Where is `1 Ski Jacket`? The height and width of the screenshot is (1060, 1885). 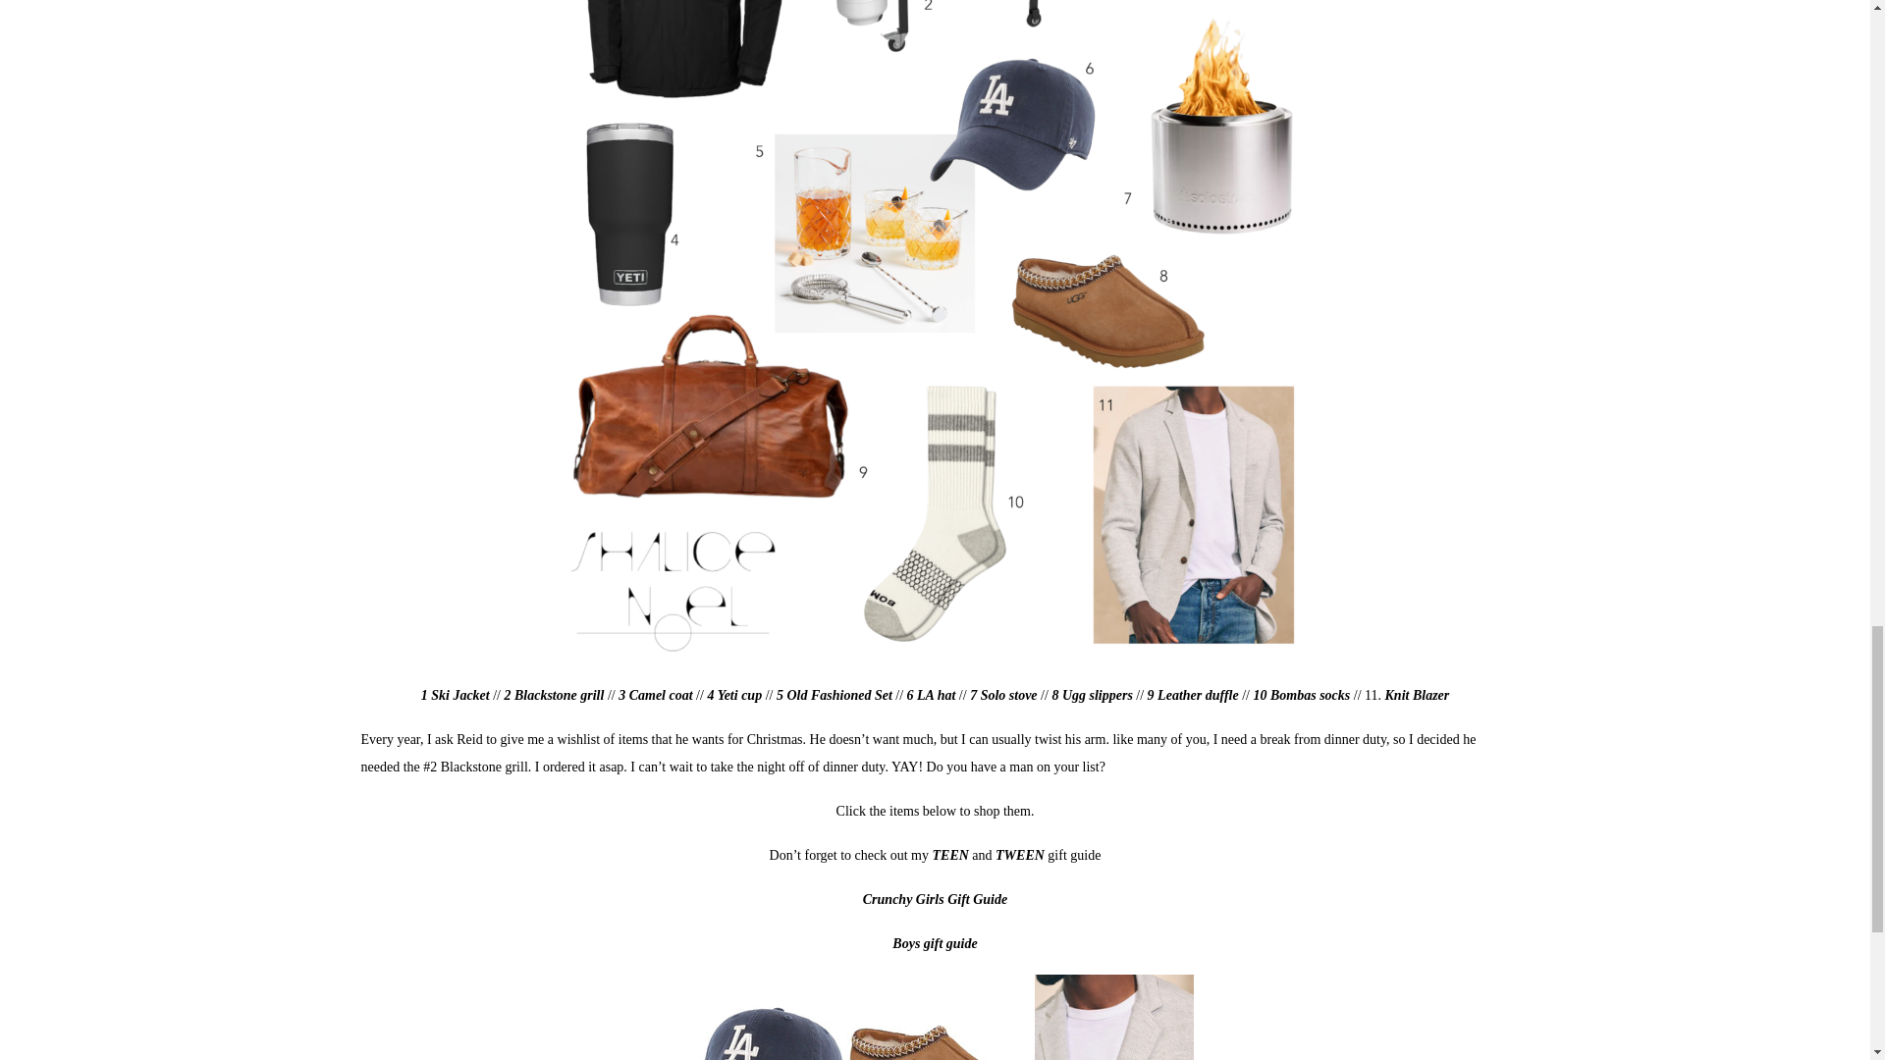 1 Ski Jacket is located at coordinates (456, 695).